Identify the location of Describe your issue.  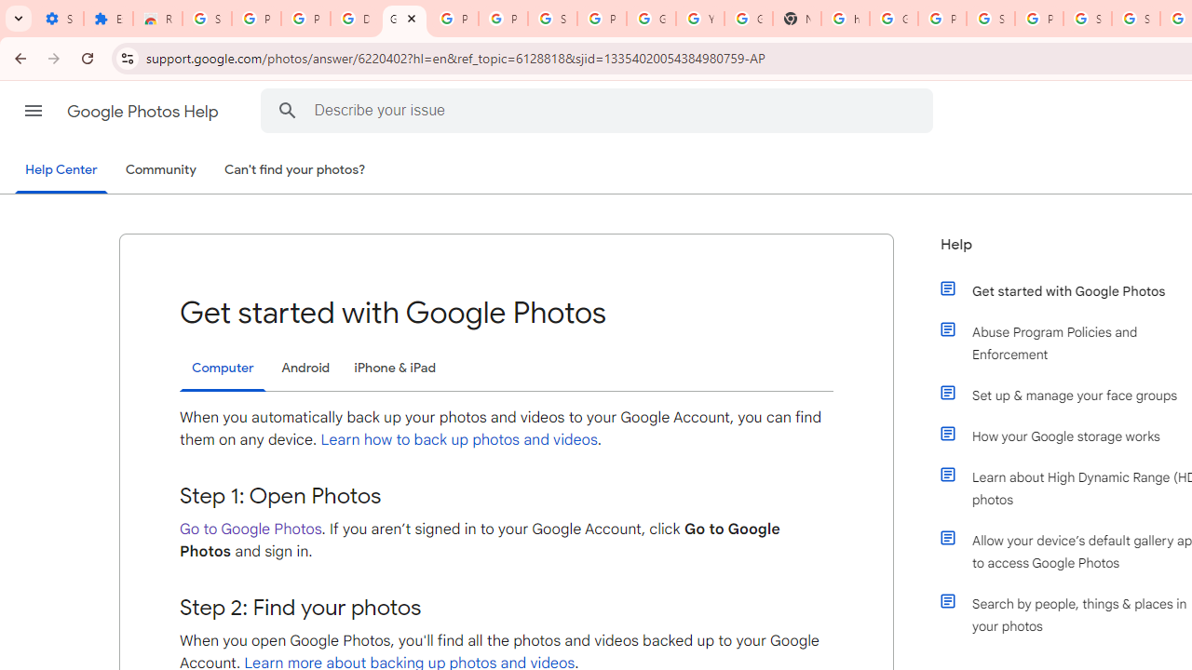
(600, 110).